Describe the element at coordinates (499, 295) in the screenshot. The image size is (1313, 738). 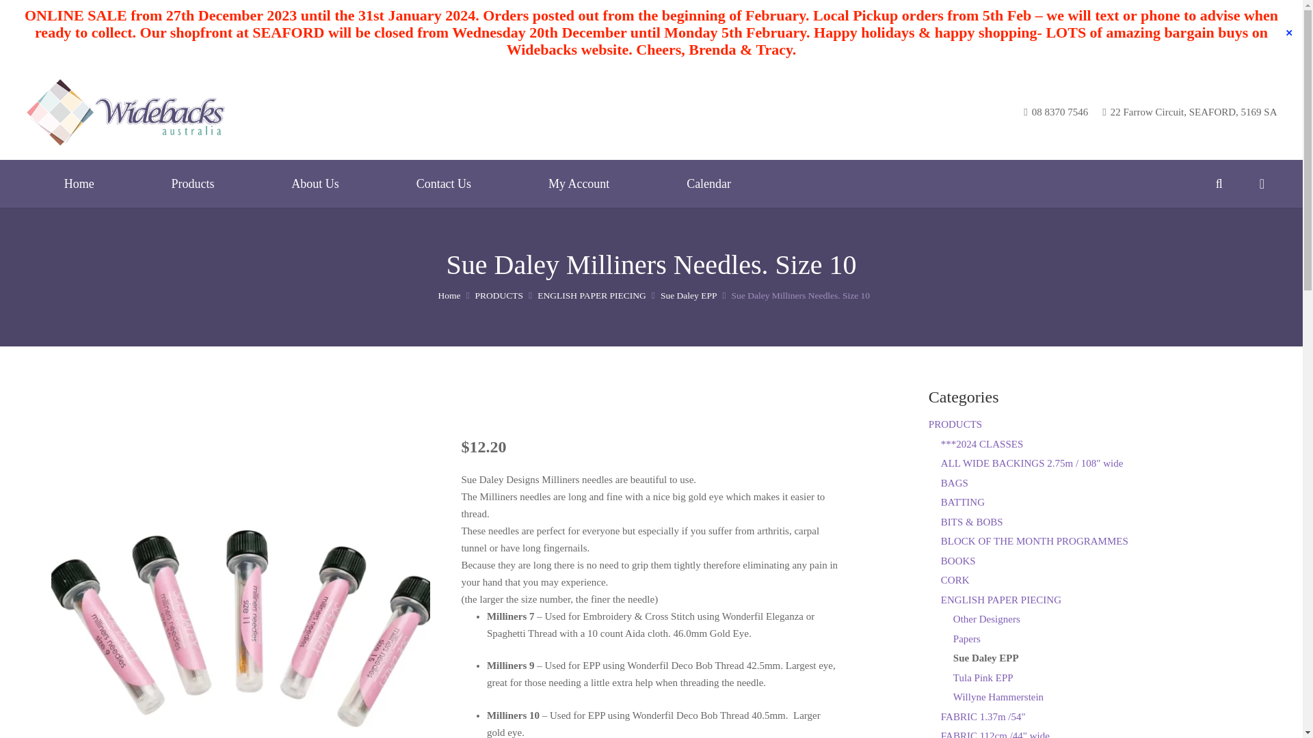
I see `PRODUCTS` at that location.